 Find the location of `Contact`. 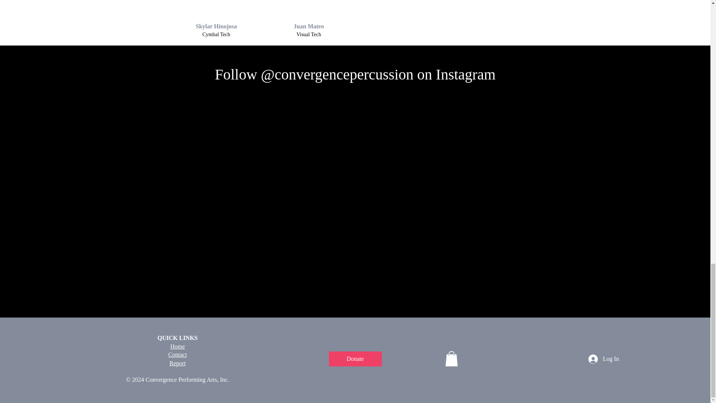

Contact is located at coordinates (178, 354).